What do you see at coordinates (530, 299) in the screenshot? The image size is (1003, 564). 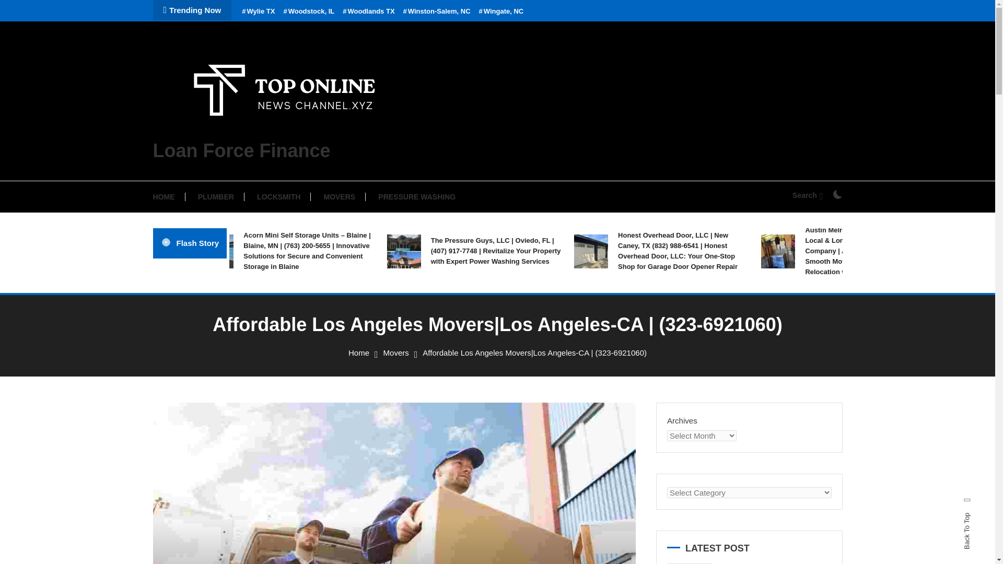 I see `Search` at bounding box center [530, 299].